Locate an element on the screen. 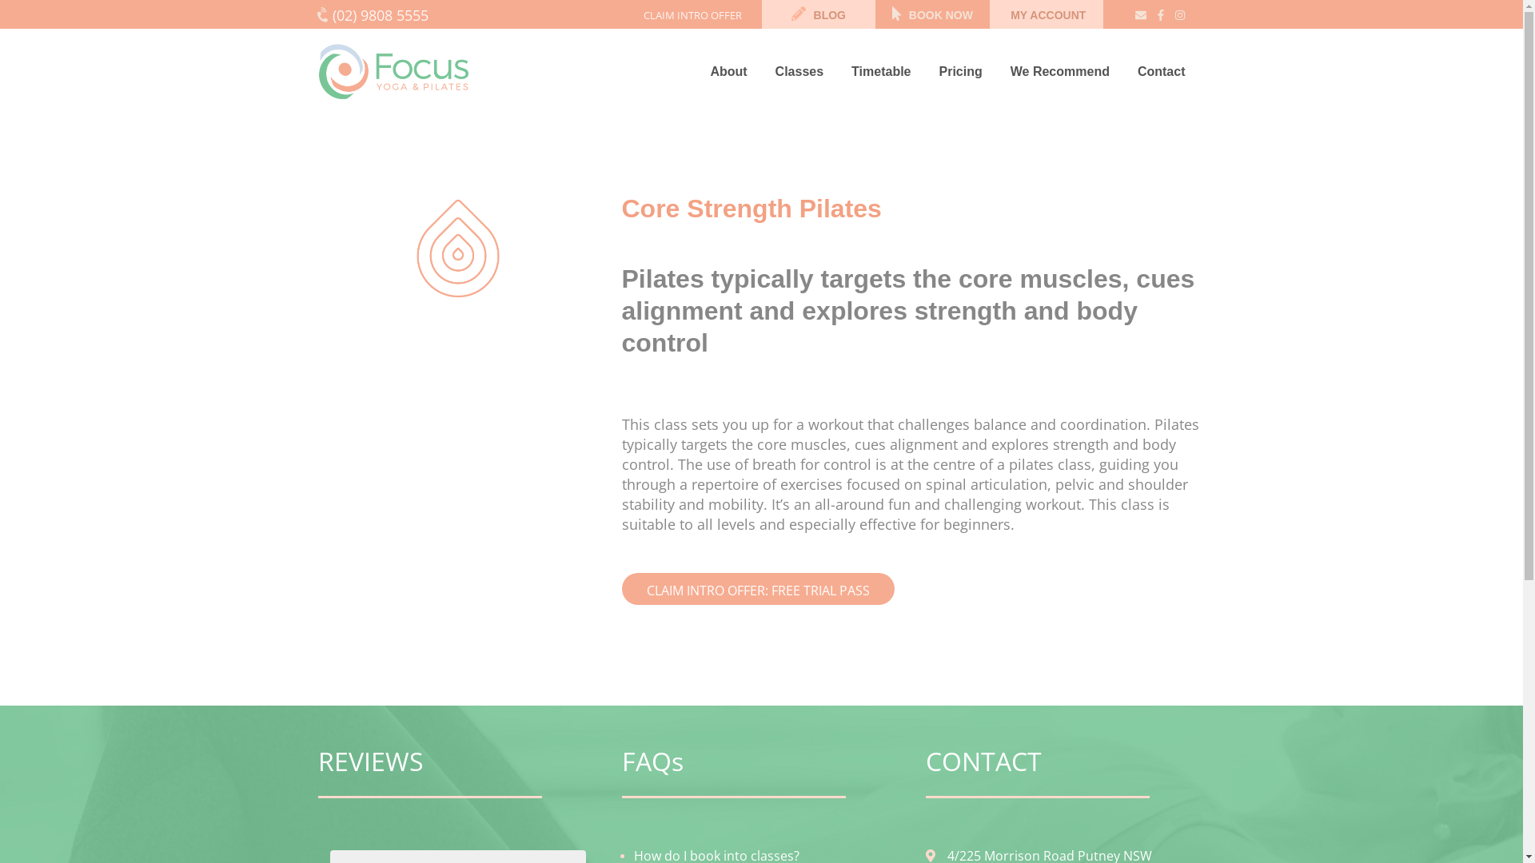 The image size is (1535, 863). (02) 9808 5555 is located at coordinates (421, 16).